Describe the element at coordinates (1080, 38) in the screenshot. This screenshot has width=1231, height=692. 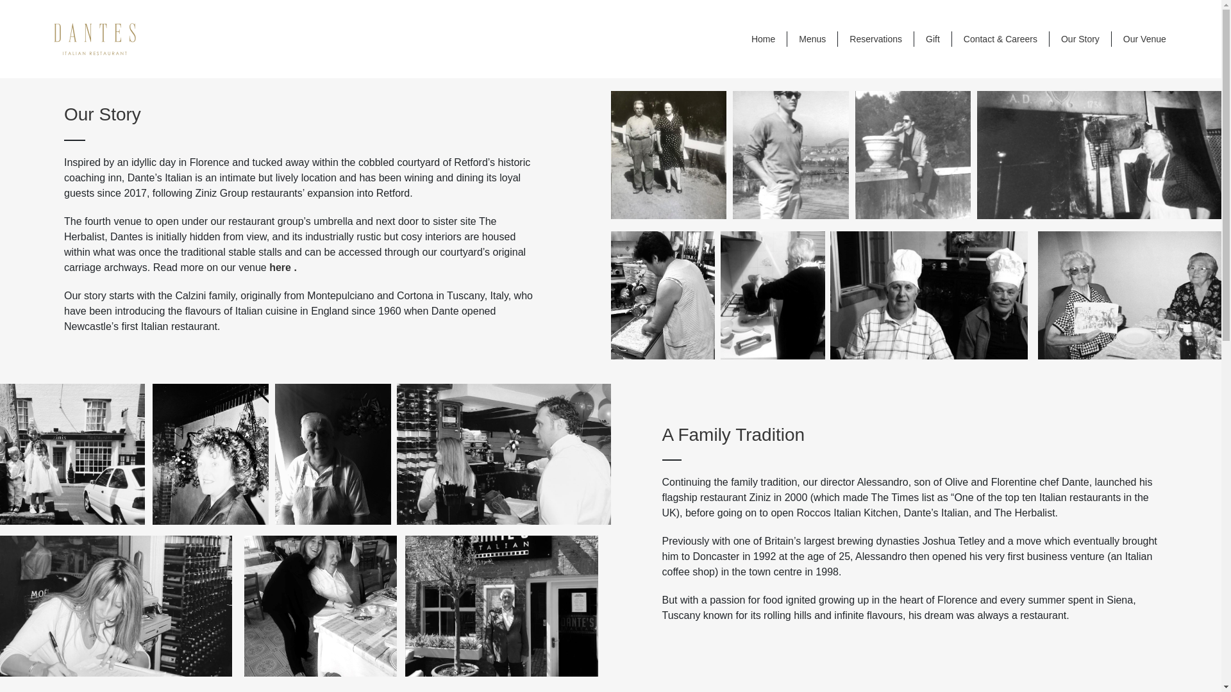
I see `Our Story` at that location.